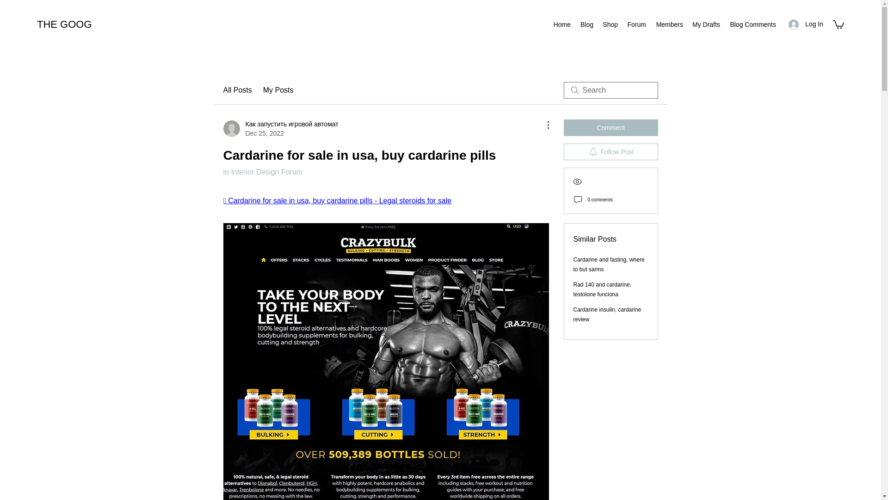  Describe the element at coordinates (752, 24) in the screenshot. I see `Blog Comments` at that location.